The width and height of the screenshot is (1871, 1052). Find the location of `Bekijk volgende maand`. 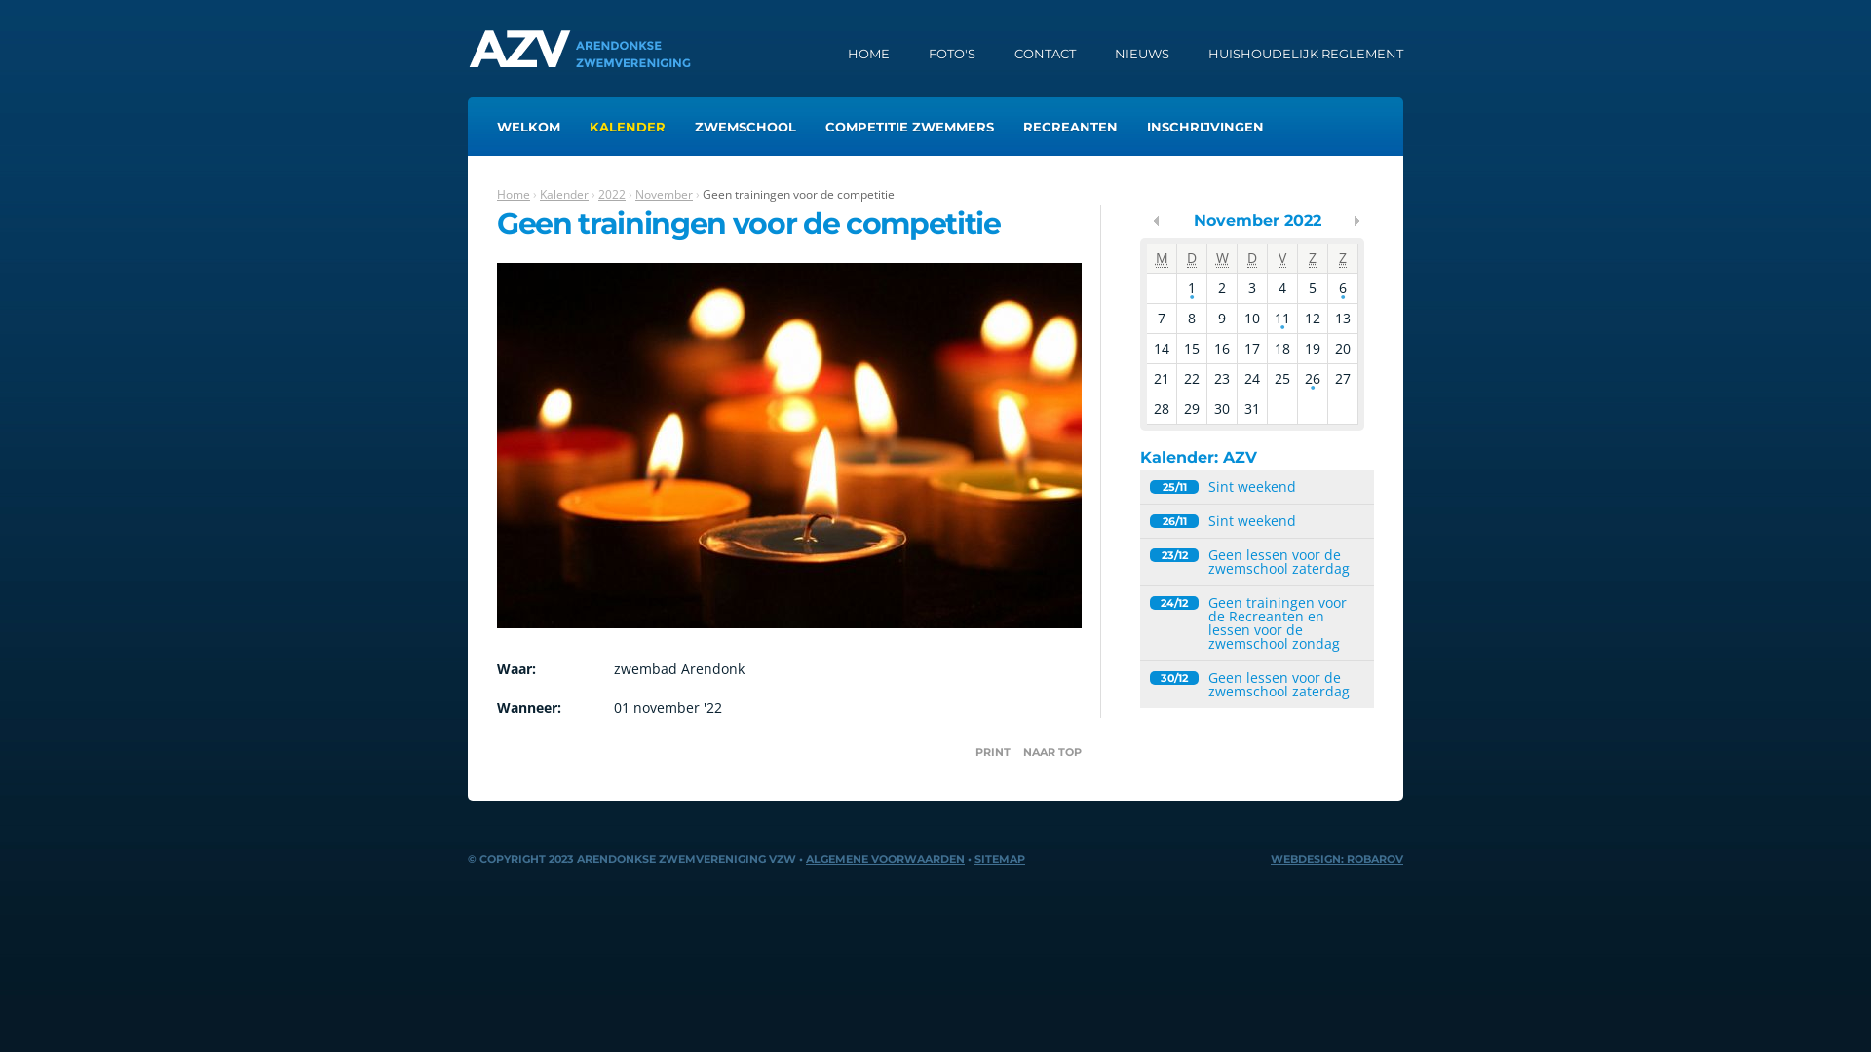

Bekijk volgende maand is located at coordinates (1357, 221).